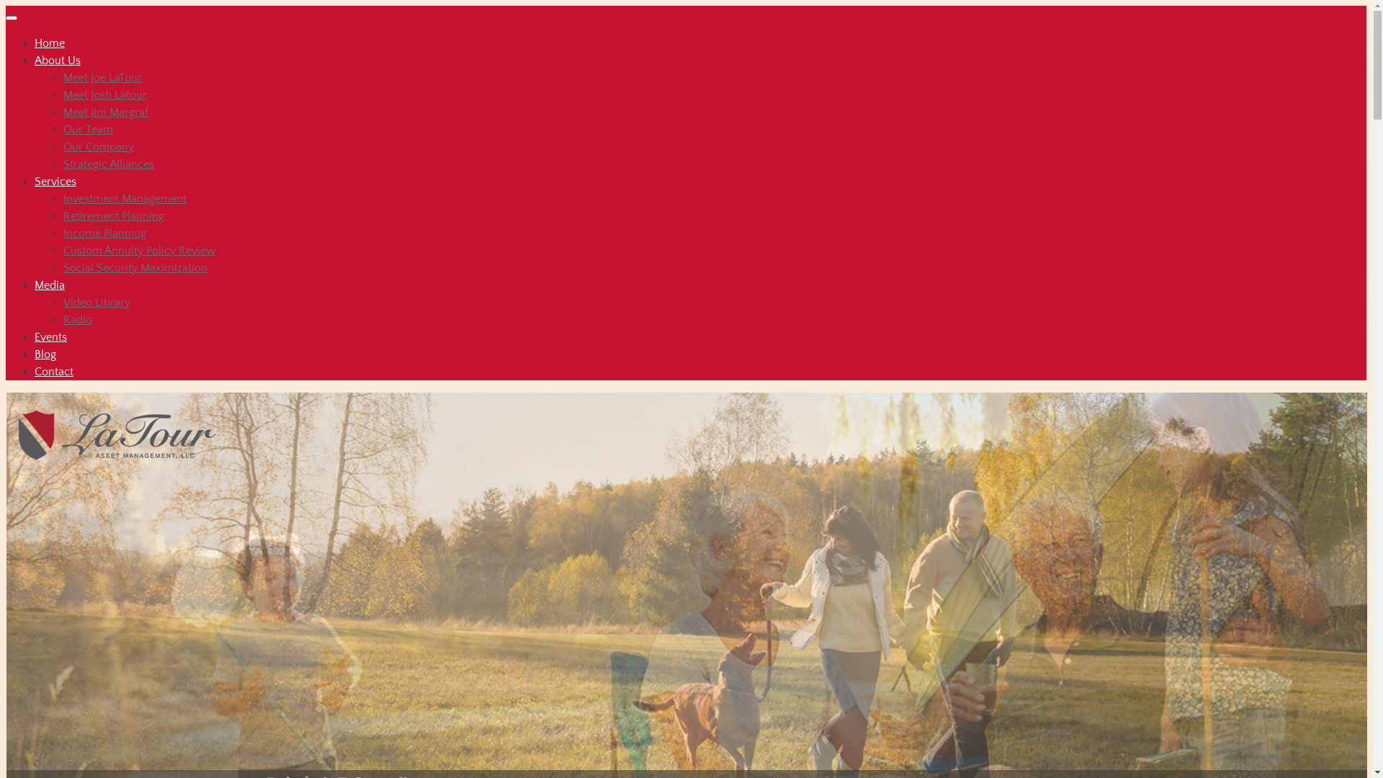  I want to click on Contact, so click(54, 372).